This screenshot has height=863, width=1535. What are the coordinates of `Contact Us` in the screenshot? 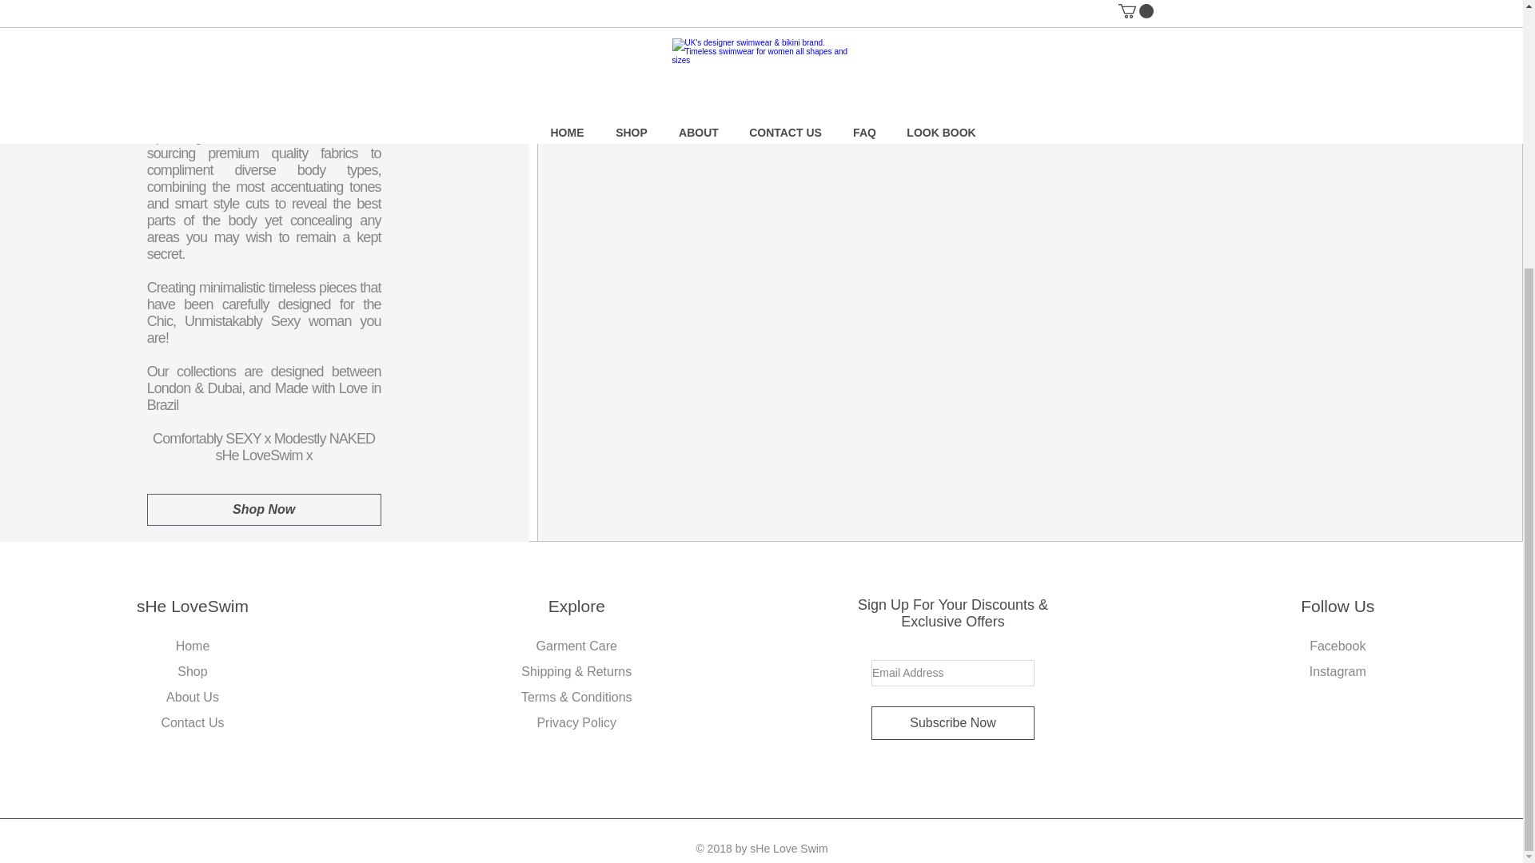 It's located at (192, 722).